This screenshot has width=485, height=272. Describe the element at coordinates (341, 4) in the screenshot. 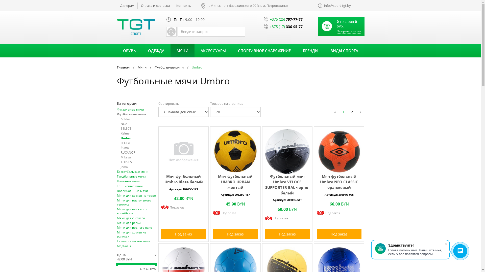

I see `info@sport-tgt.by` at that location.